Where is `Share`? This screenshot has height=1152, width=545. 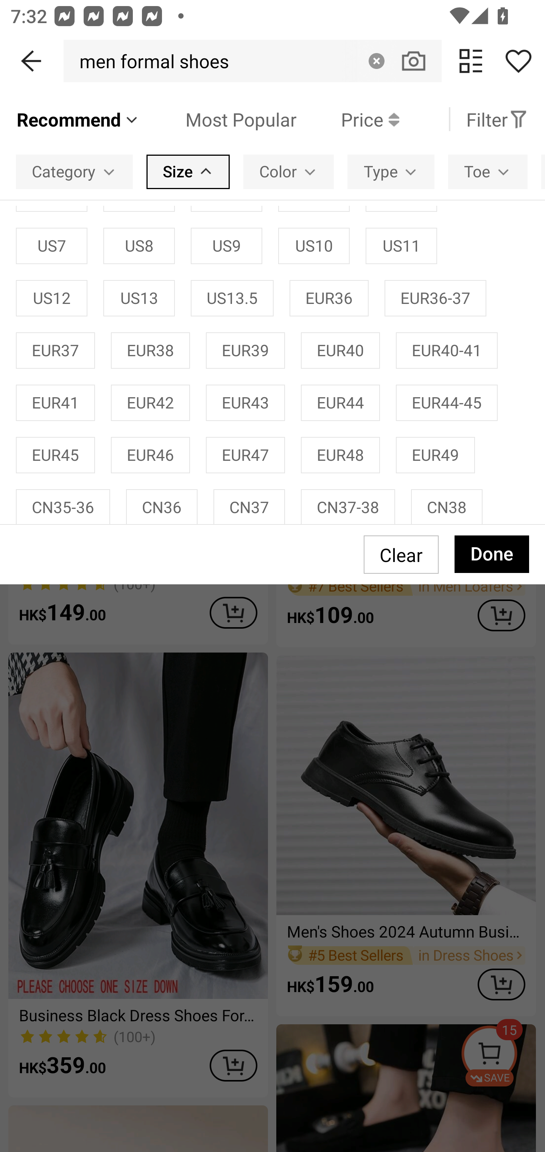
Share is located at coordinates (518, 61).